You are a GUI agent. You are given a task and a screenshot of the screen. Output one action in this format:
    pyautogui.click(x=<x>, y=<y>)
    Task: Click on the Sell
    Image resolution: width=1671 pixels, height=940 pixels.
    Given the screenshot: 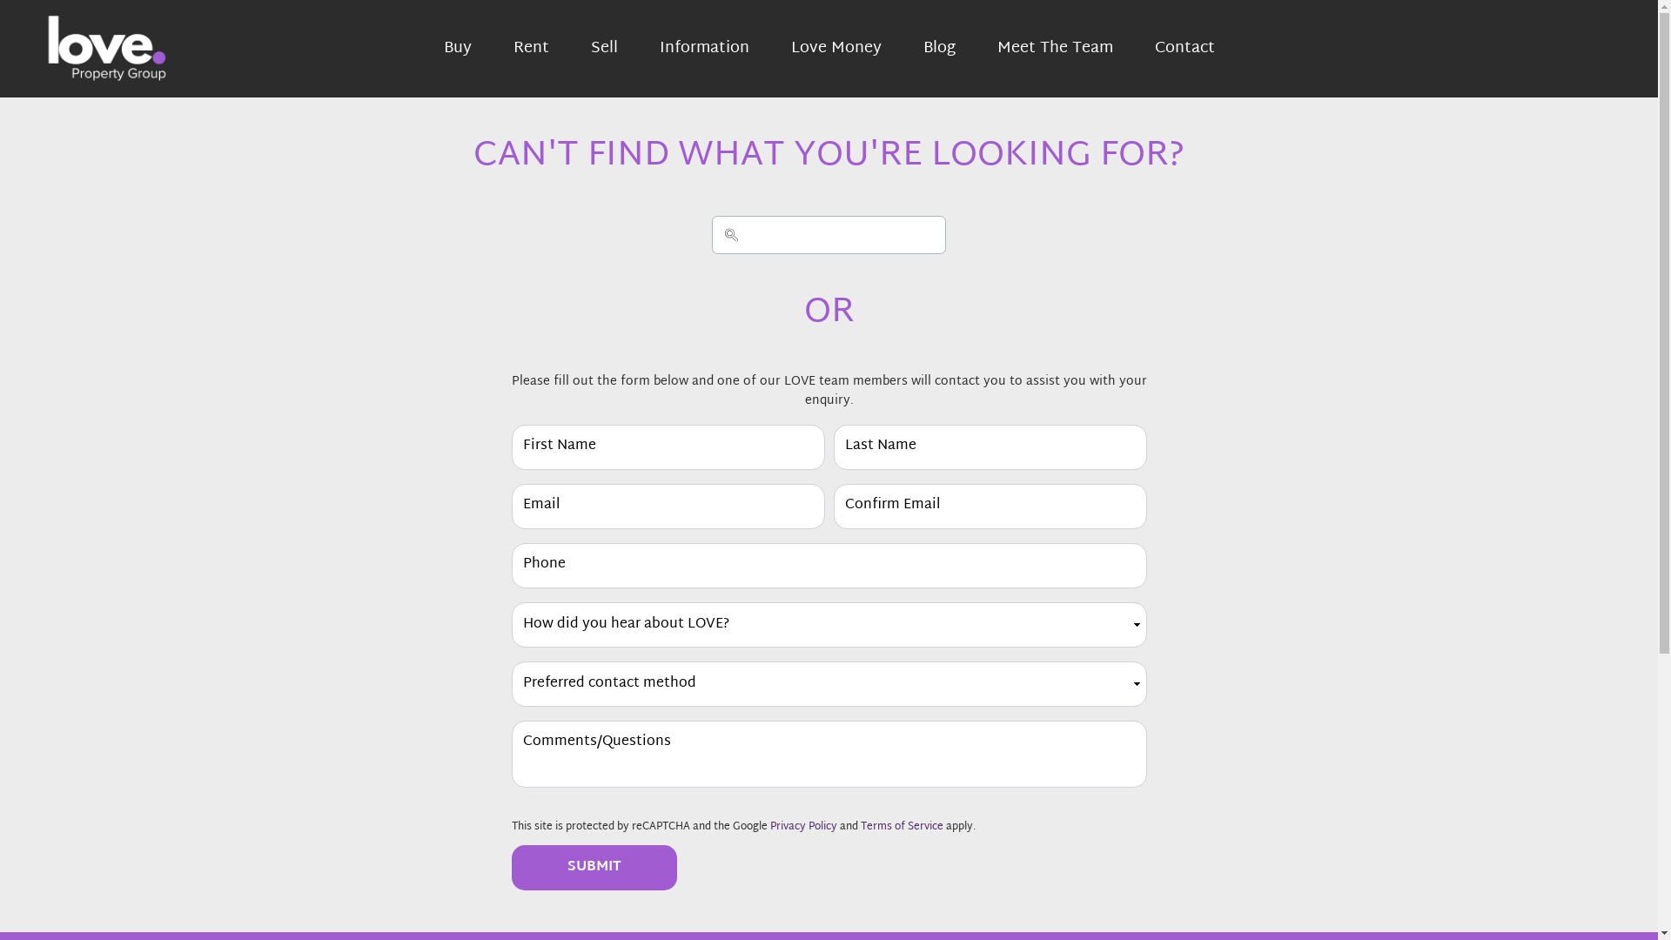 What is the action you would take?
    pyautogui.click(x=604, y=49)
    